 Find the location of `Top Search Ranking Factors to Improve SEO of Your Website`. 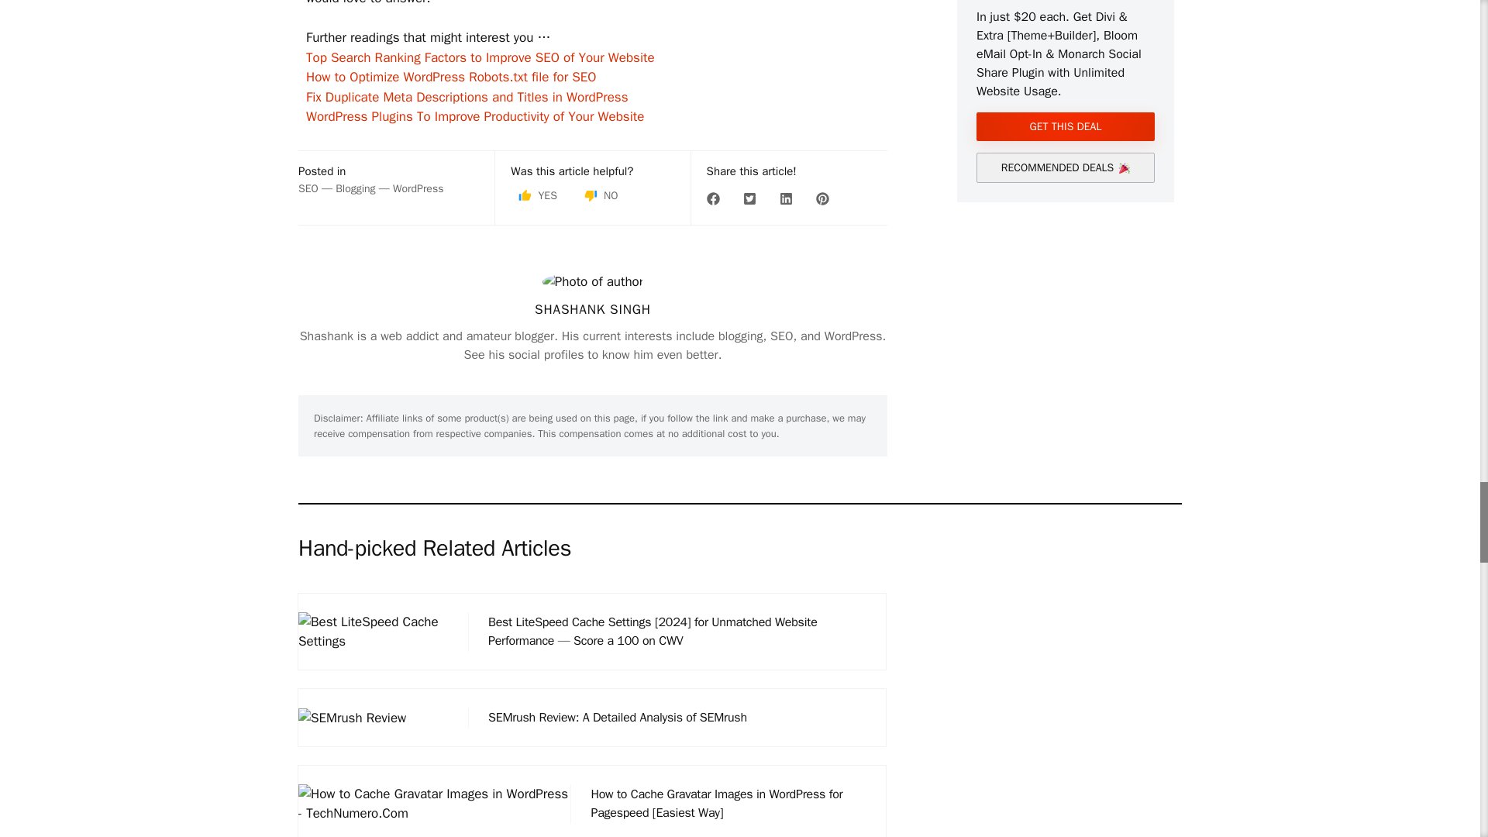

Top Search Ranking Factors to Improve SEO of Your Website is located at coordinates (480, 57).